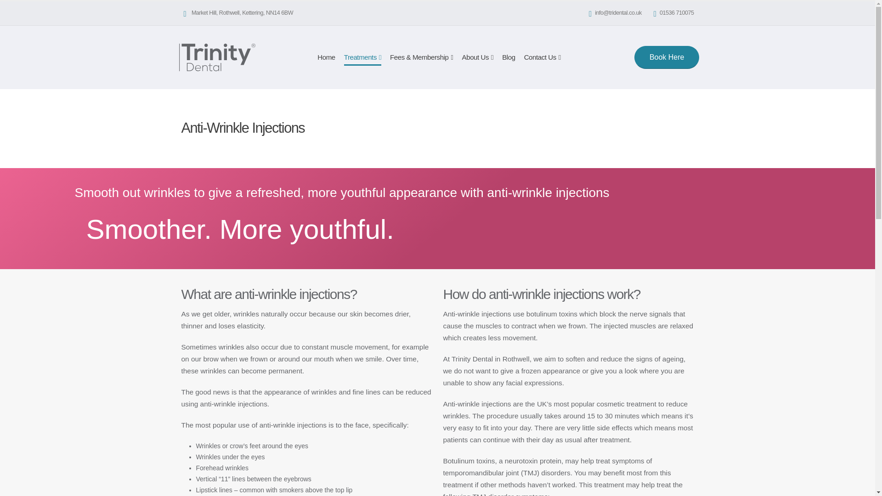 The image size is (882, 496). Describe the element at coordinates (362, 57) in the screenshot. I see `Treatments` at that location.